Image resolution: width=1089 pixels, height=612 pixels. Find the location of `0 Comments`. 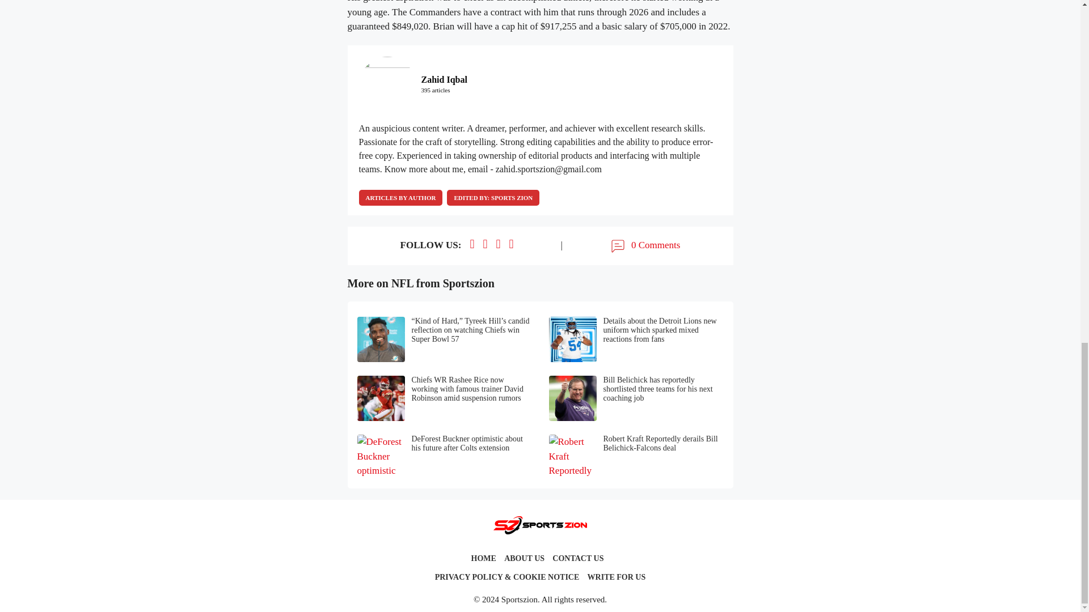

0 Comments is located at coordinates (644, 246).